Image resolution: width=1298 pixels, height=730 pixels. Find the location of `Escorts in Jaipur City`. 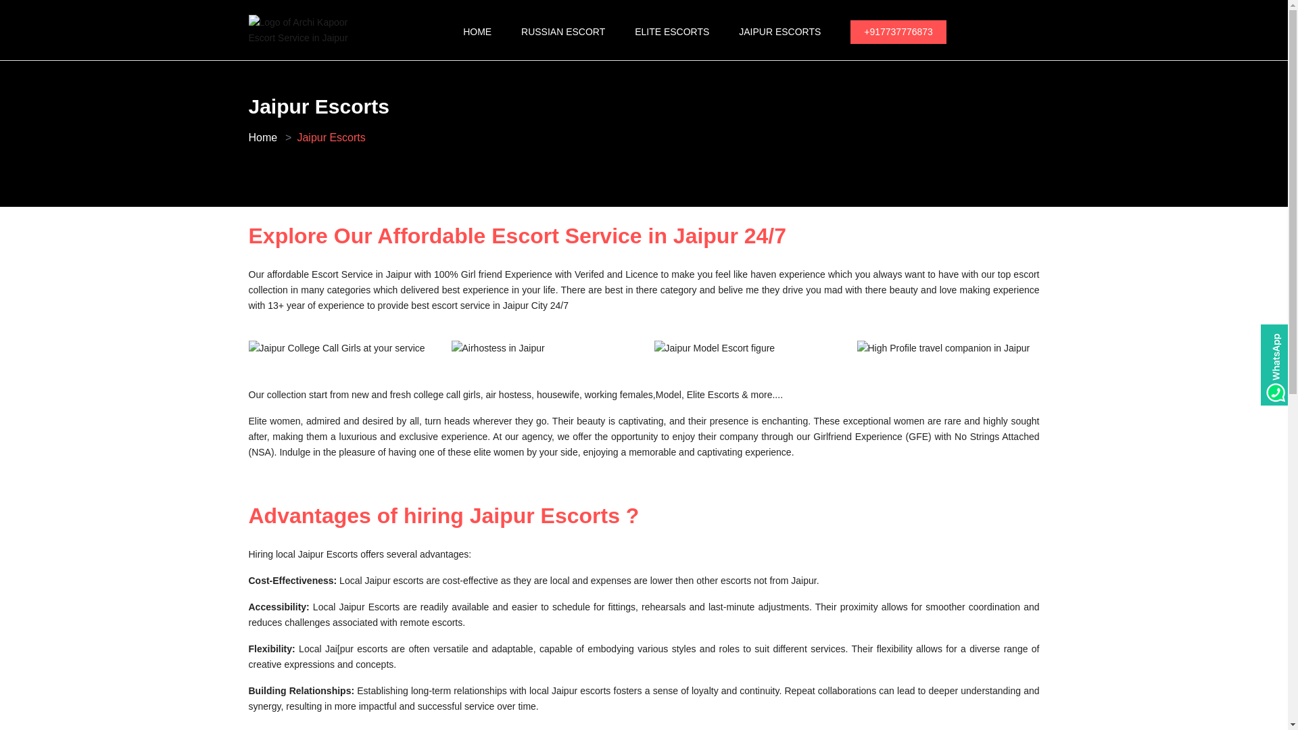

Escorts in Jaipur City is located at coordinates (779, 32).